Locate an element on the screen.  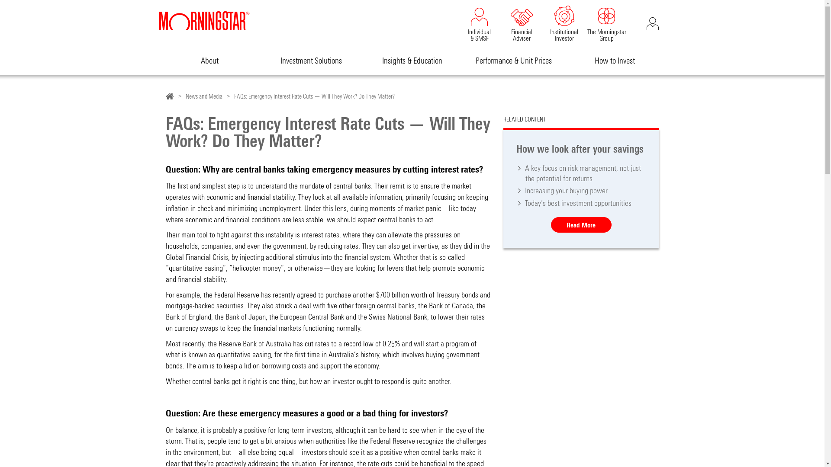
Performance & Unit Prices is located at coordinates (514, 61).